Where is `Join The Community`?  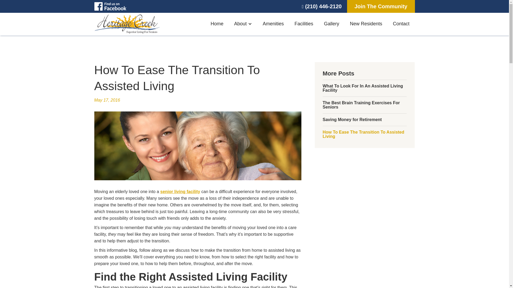 Join The Community is located at coordinates (381, 6).